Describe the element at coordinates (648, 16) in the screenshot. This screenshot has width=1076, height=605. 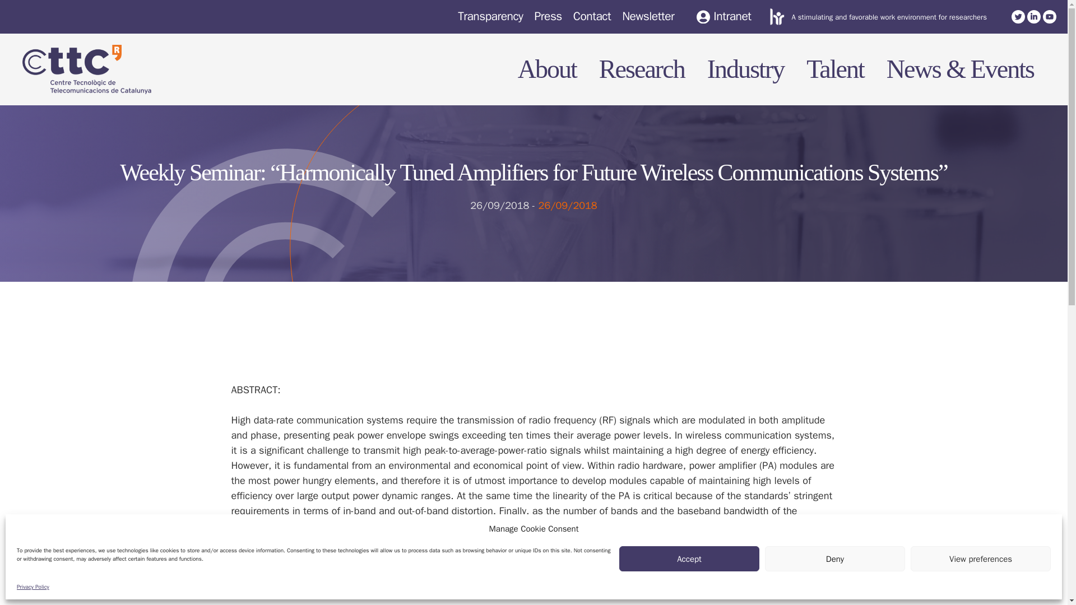
I see `Newsletter` at that location.